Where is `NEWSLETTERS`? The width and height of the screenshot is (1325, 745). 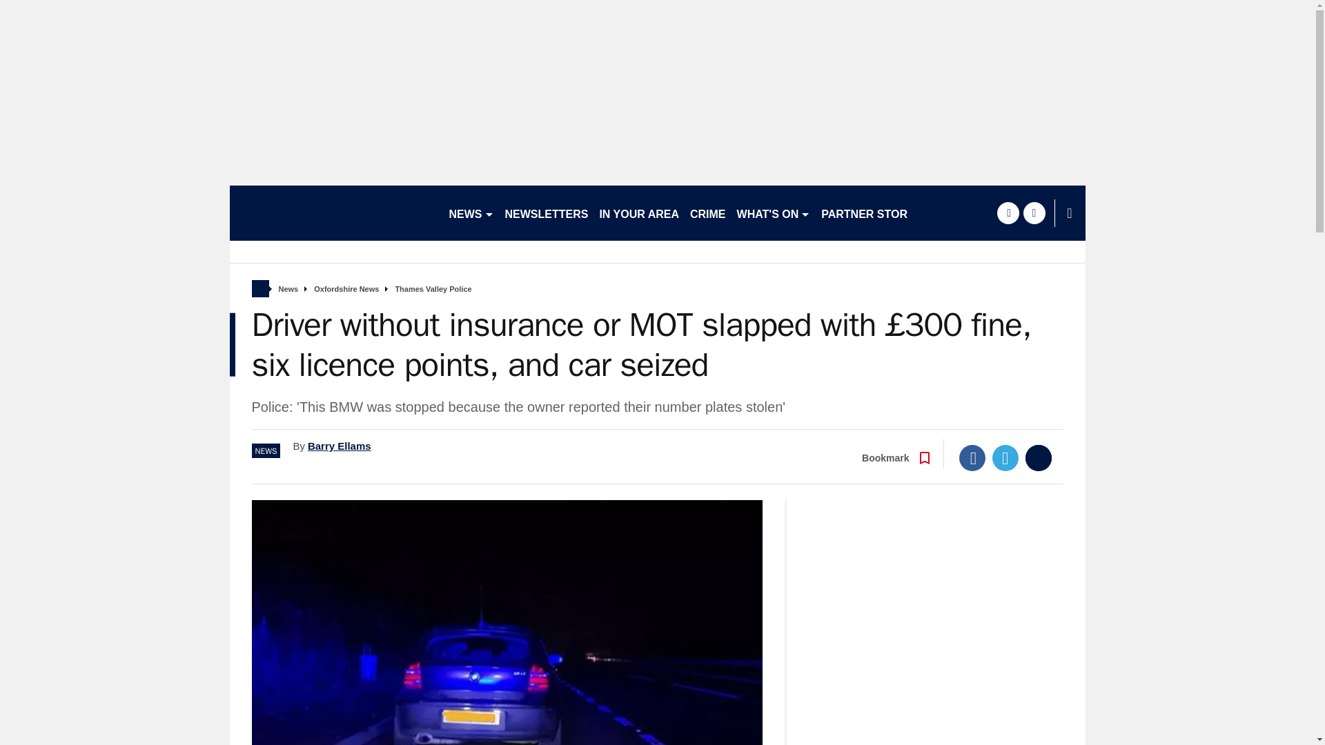 NEWSLETTERS is located at coordinates (547, 212).